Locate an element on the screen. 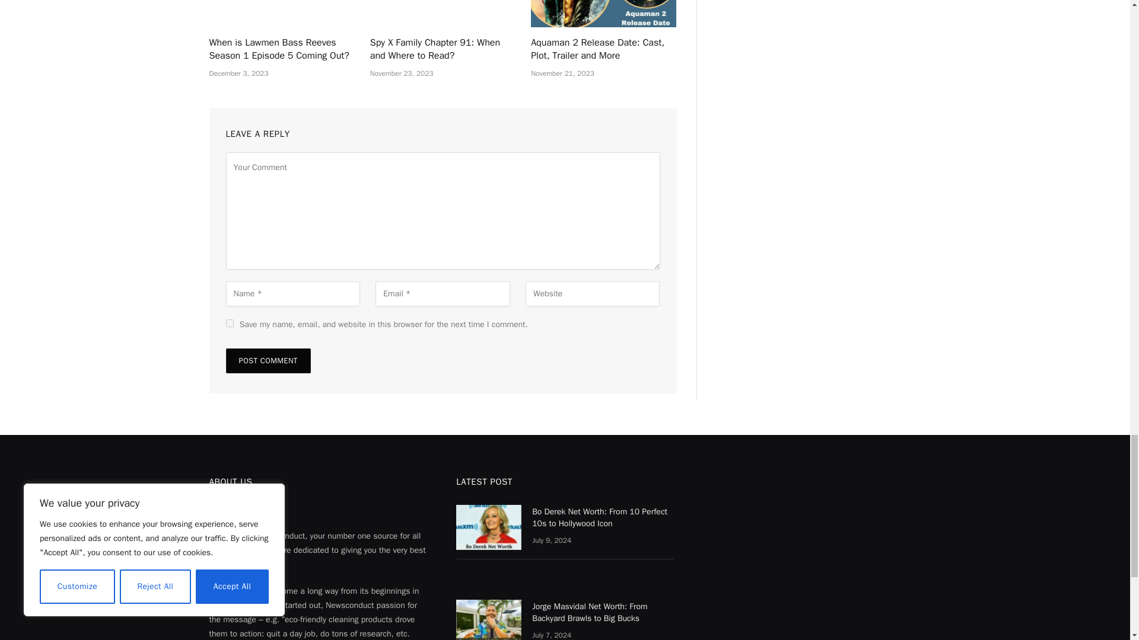  yes is located at coordinates (229, 322).